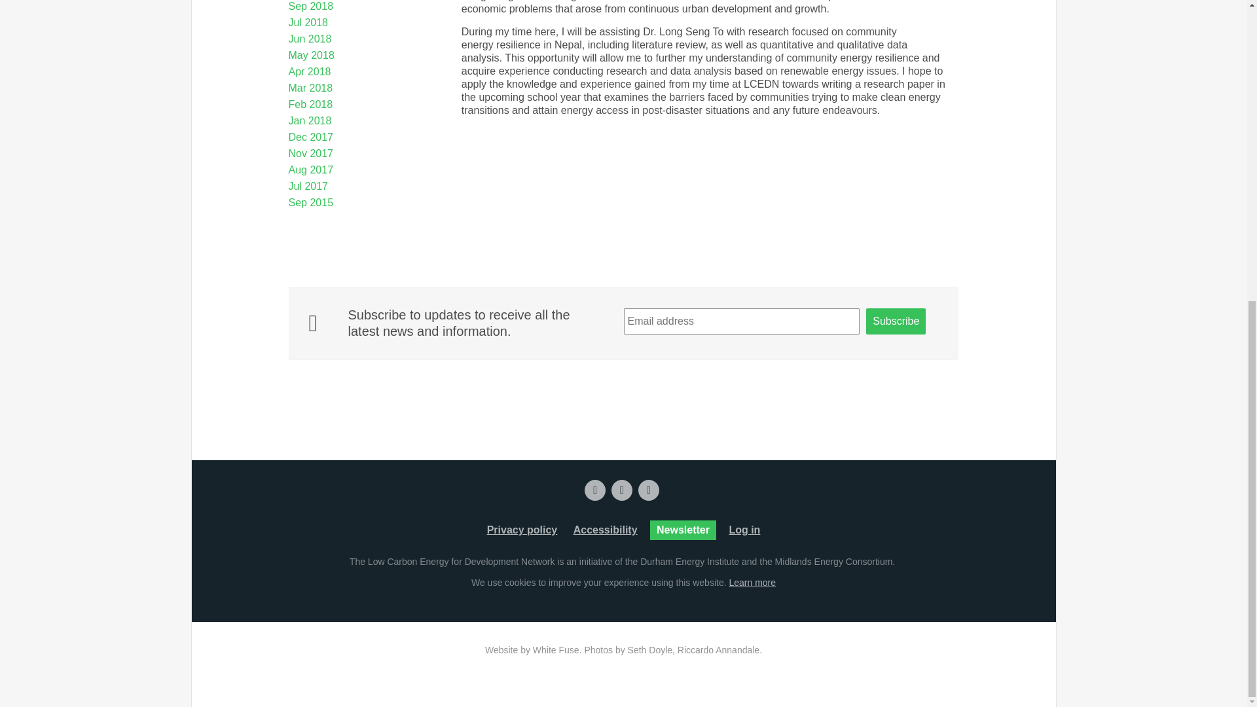 The height and width of the screenshot is (707, 1257). I want to click on Jun 2018, so click(310, 39).